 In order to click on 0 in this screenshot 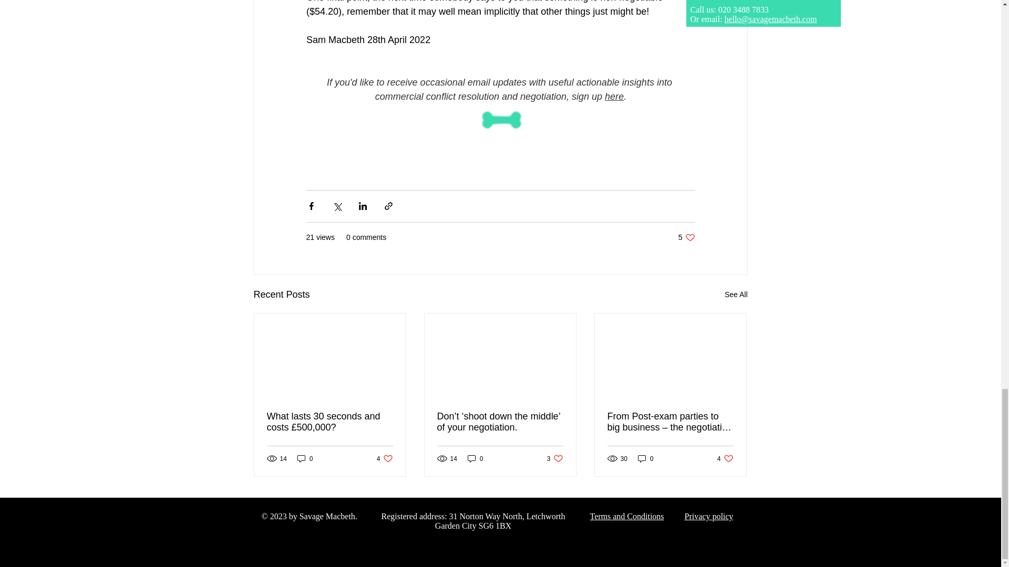, I will do `click(725, 459)`.